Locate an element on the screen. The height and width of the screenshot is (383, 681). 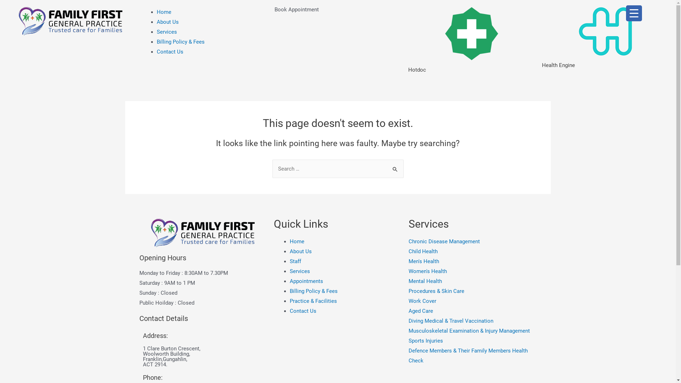
Mental Health is located at coordinates (472, 281).